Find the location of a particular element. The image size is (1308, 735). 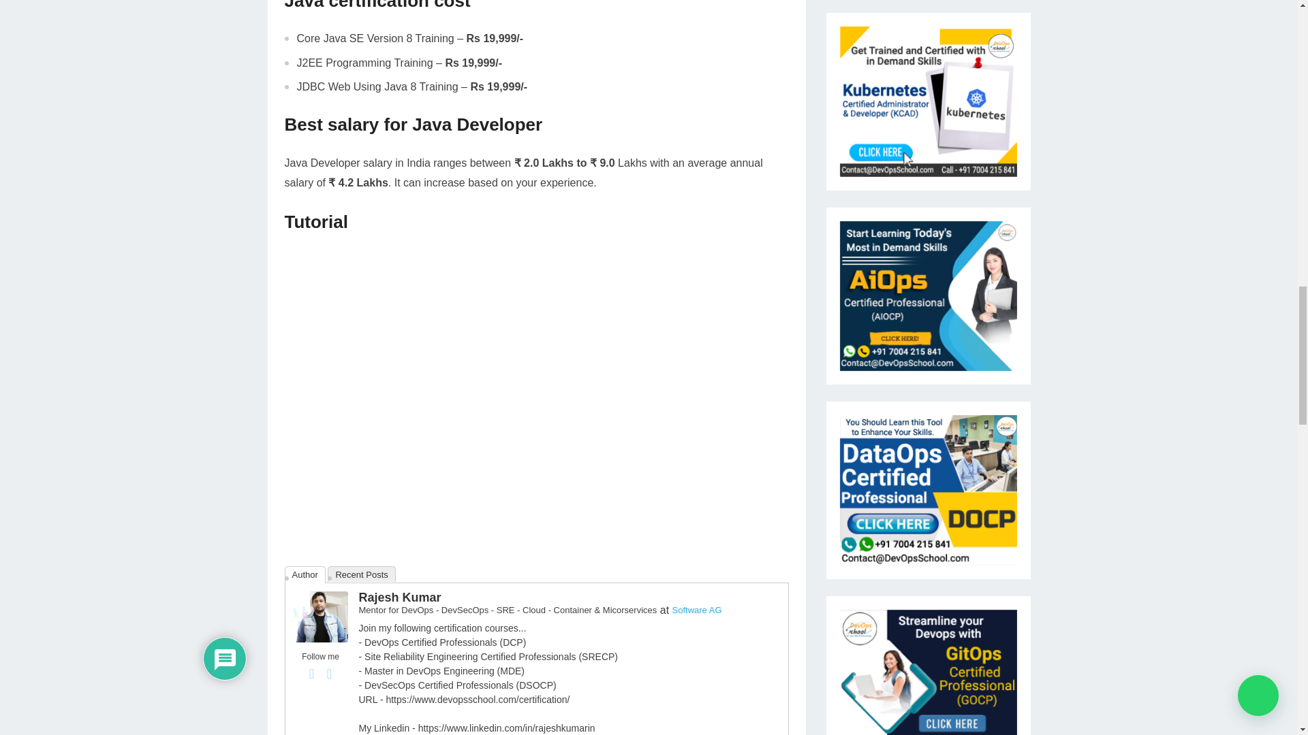

Software AG is located at coordinates (696, 610).